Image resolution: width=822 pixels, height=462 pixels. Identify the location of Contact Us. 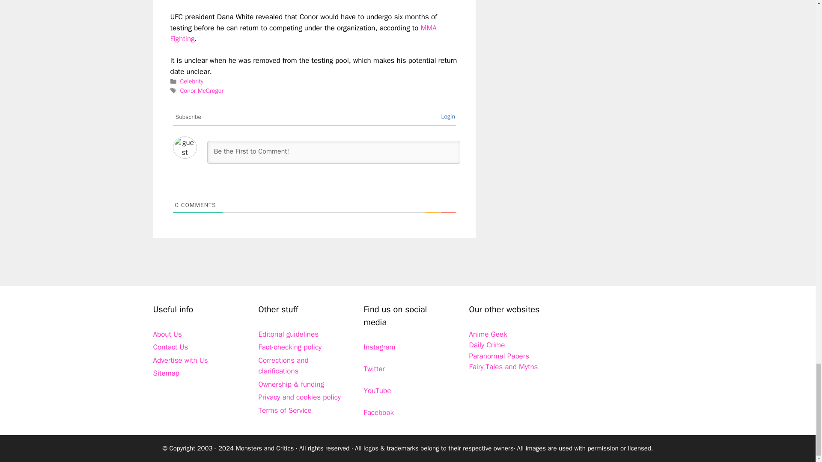
(170, 347).